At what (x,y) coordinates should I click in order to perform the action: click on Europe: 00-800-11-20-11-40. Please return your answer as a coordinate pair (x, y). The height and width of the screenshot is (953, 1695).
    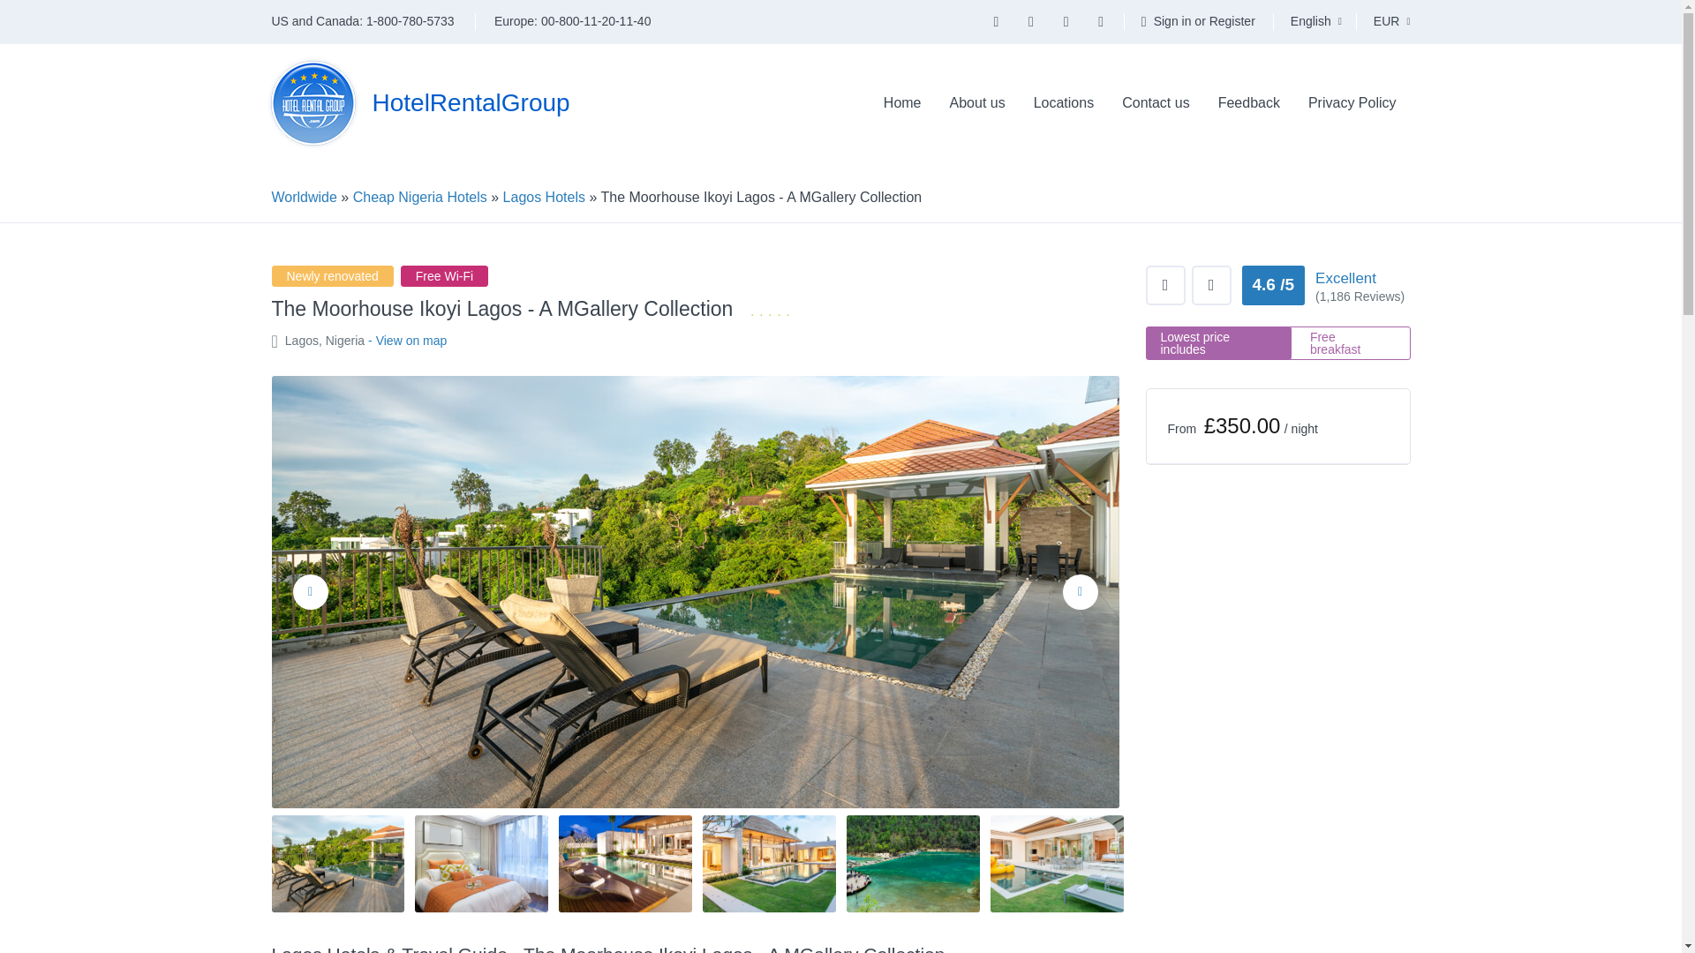
    Looking at the image, I should click on (572, 21).